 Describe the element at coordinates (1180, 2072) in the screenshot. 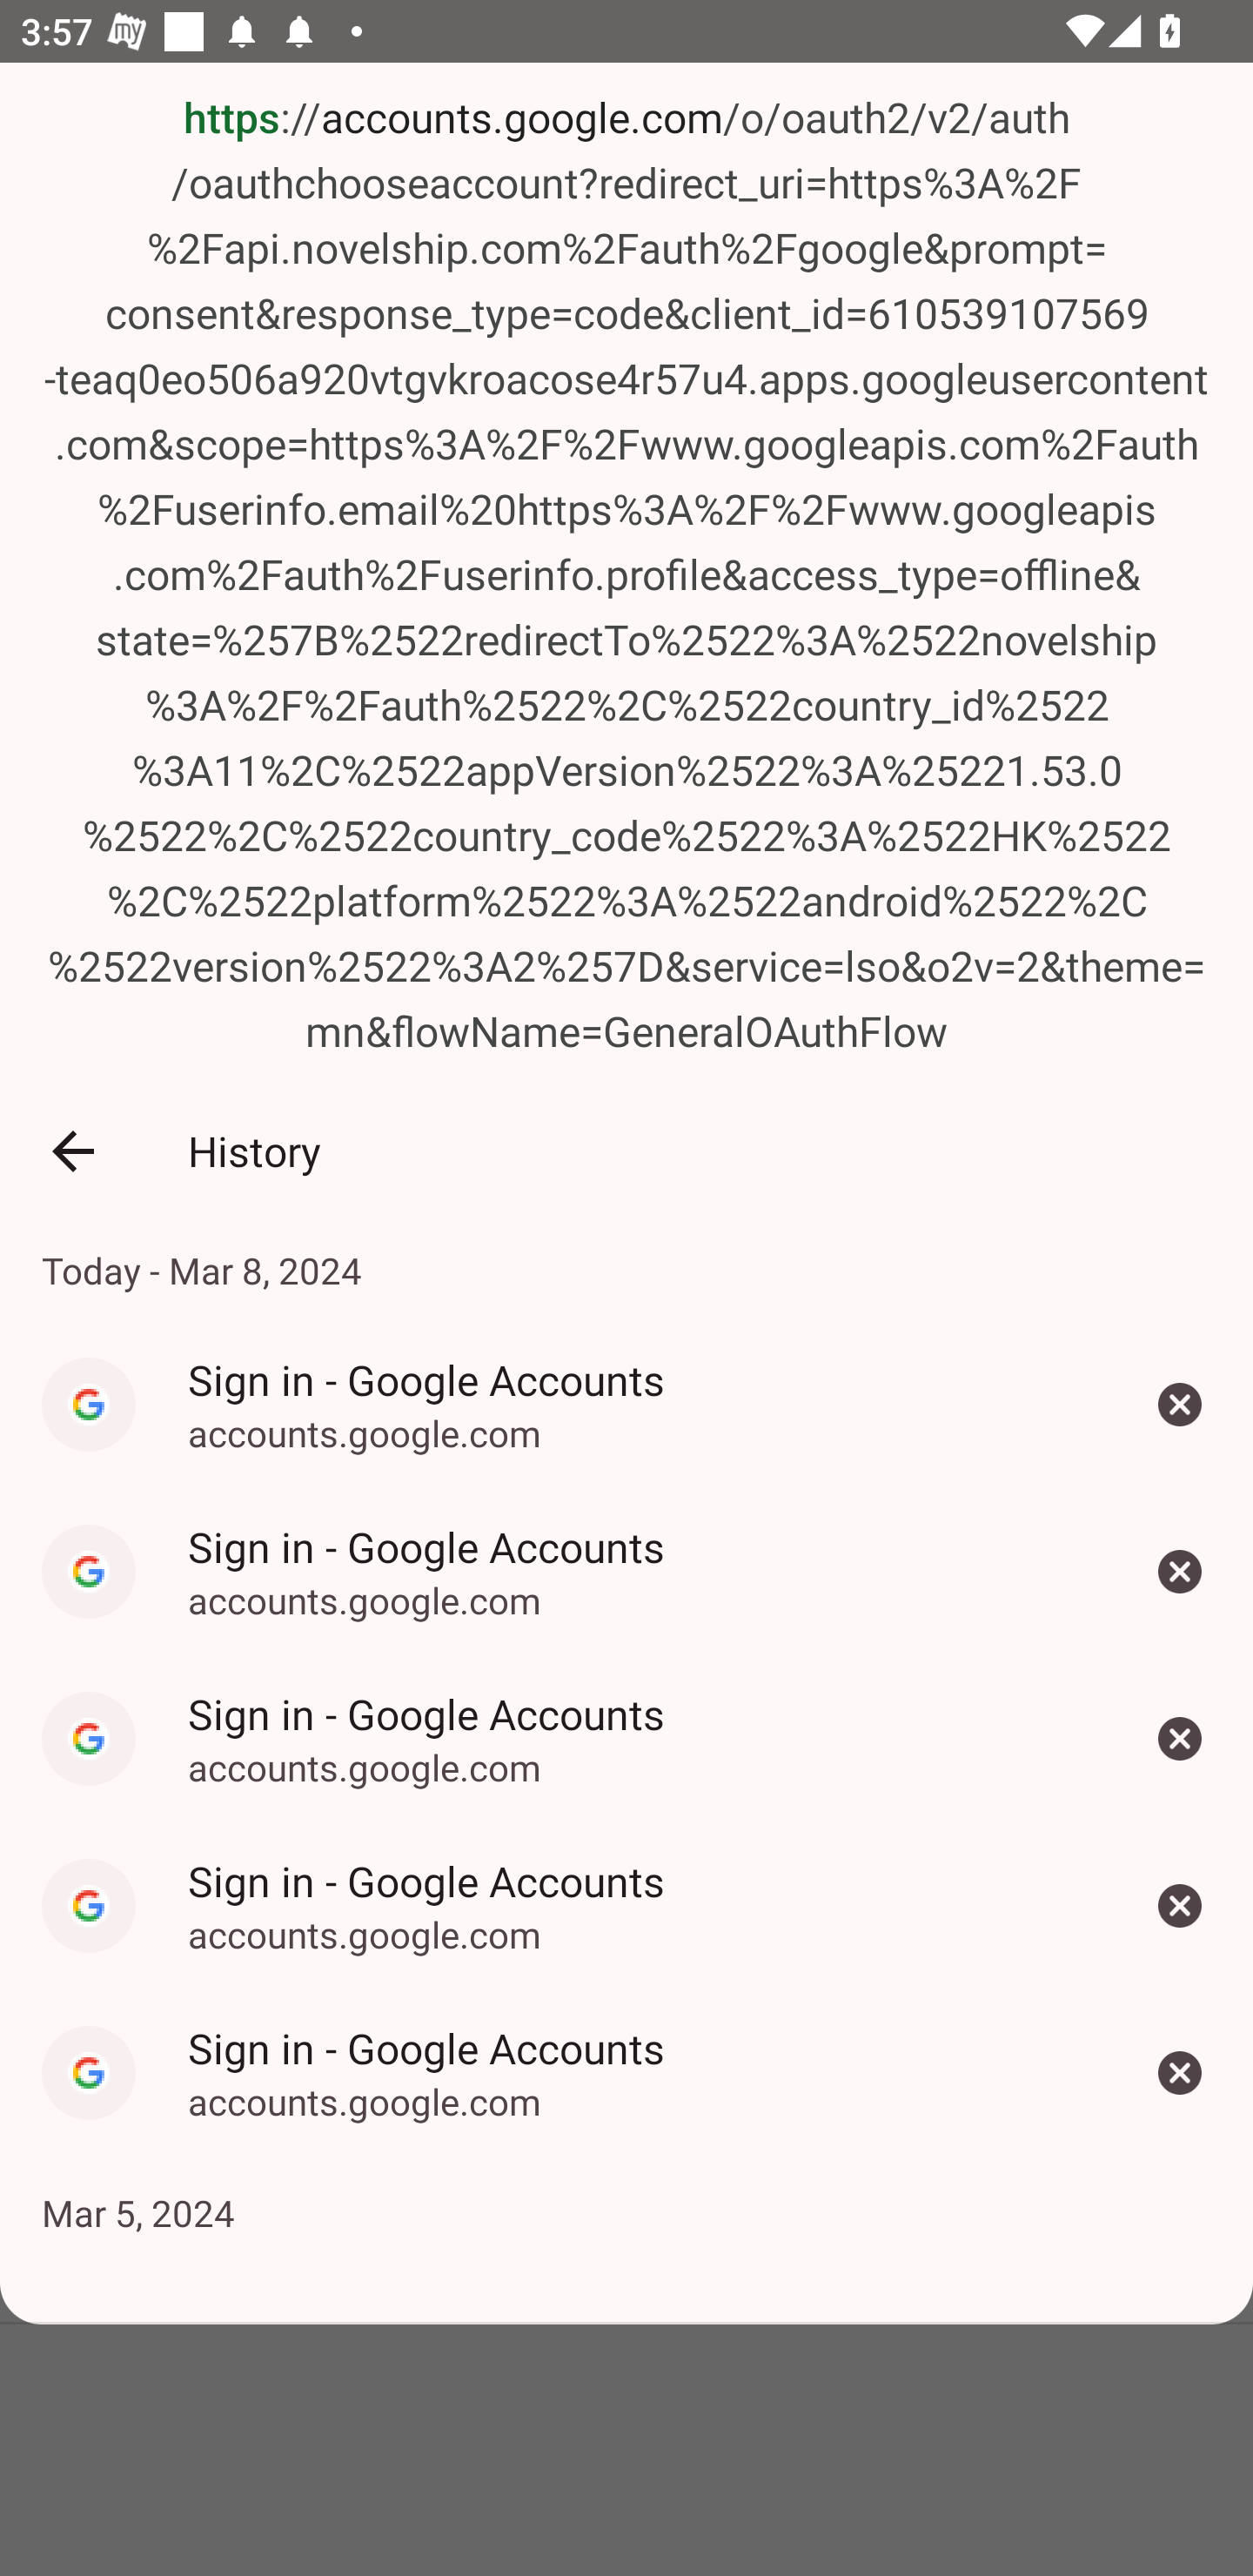

I see `Sign in - Google Accounts Remove` at that location.